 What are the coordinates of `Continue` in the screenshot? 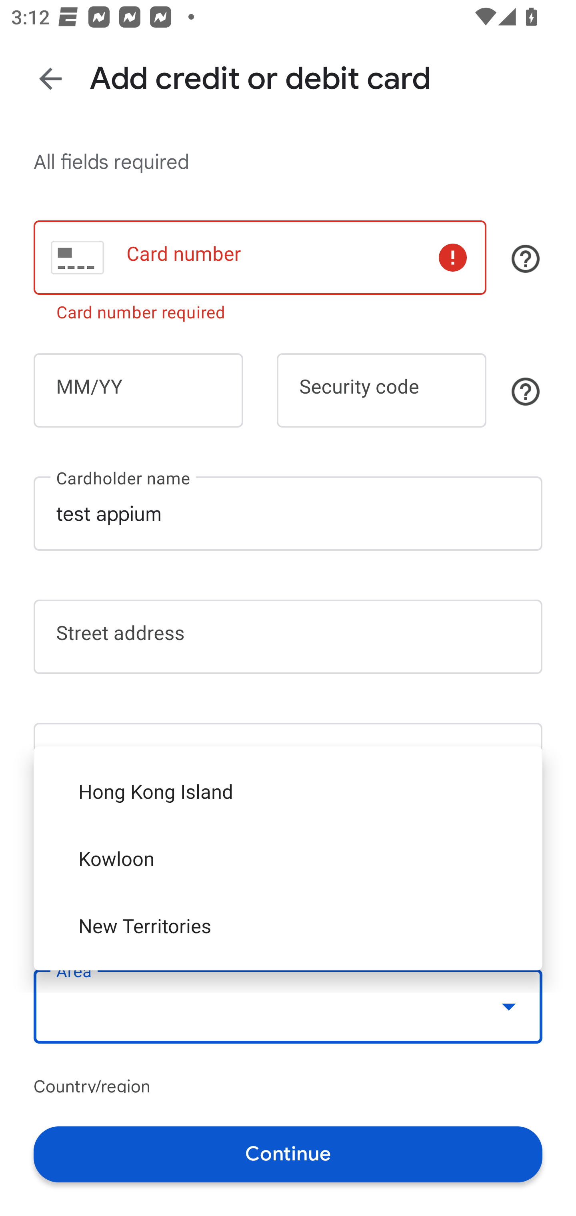 It's located at (288, 1154).